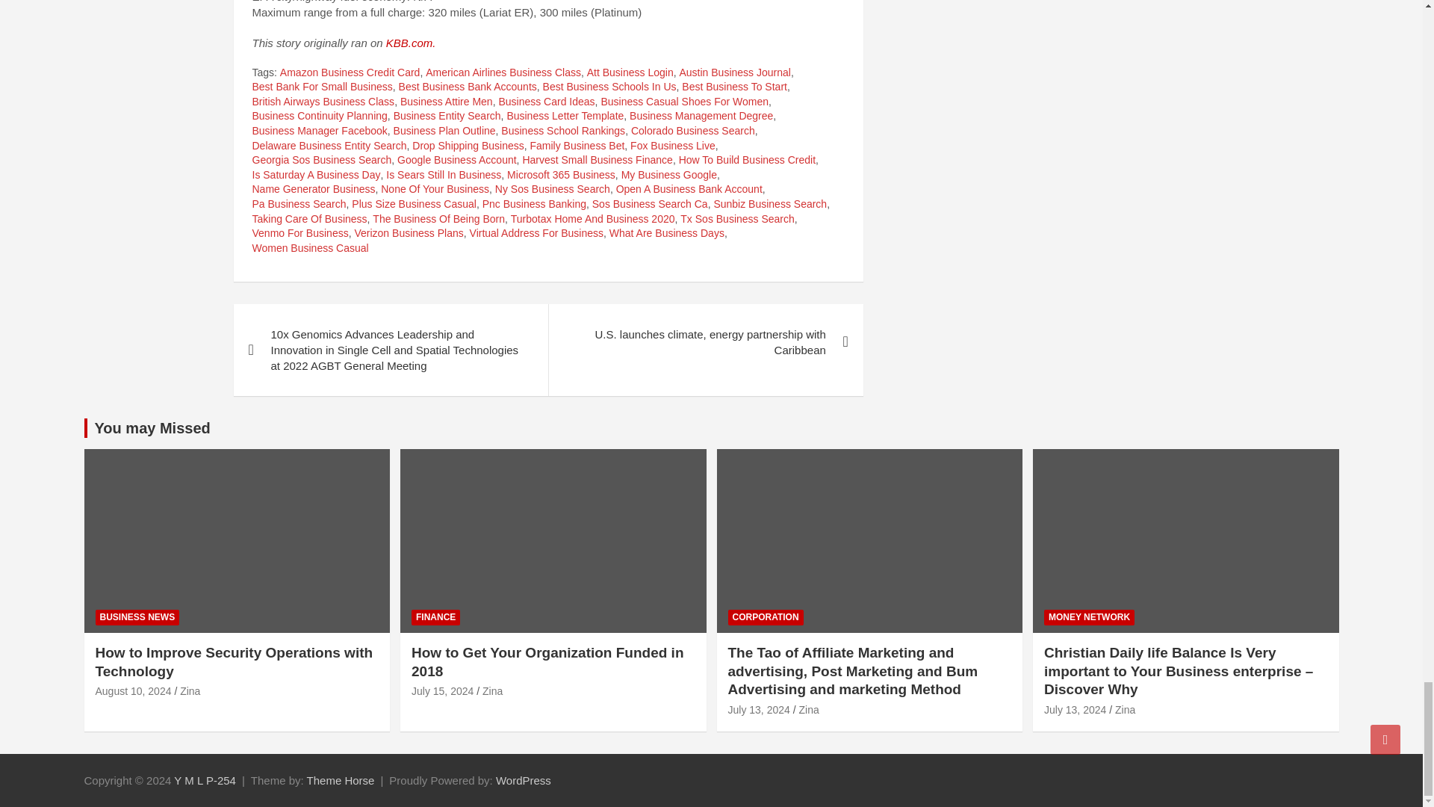 The width and height of the screenshot is (1434, 807). What do you see at coordinates (411, 42) in the screenshot?
I see `KBB.com.` at bounding box center [411, 42].